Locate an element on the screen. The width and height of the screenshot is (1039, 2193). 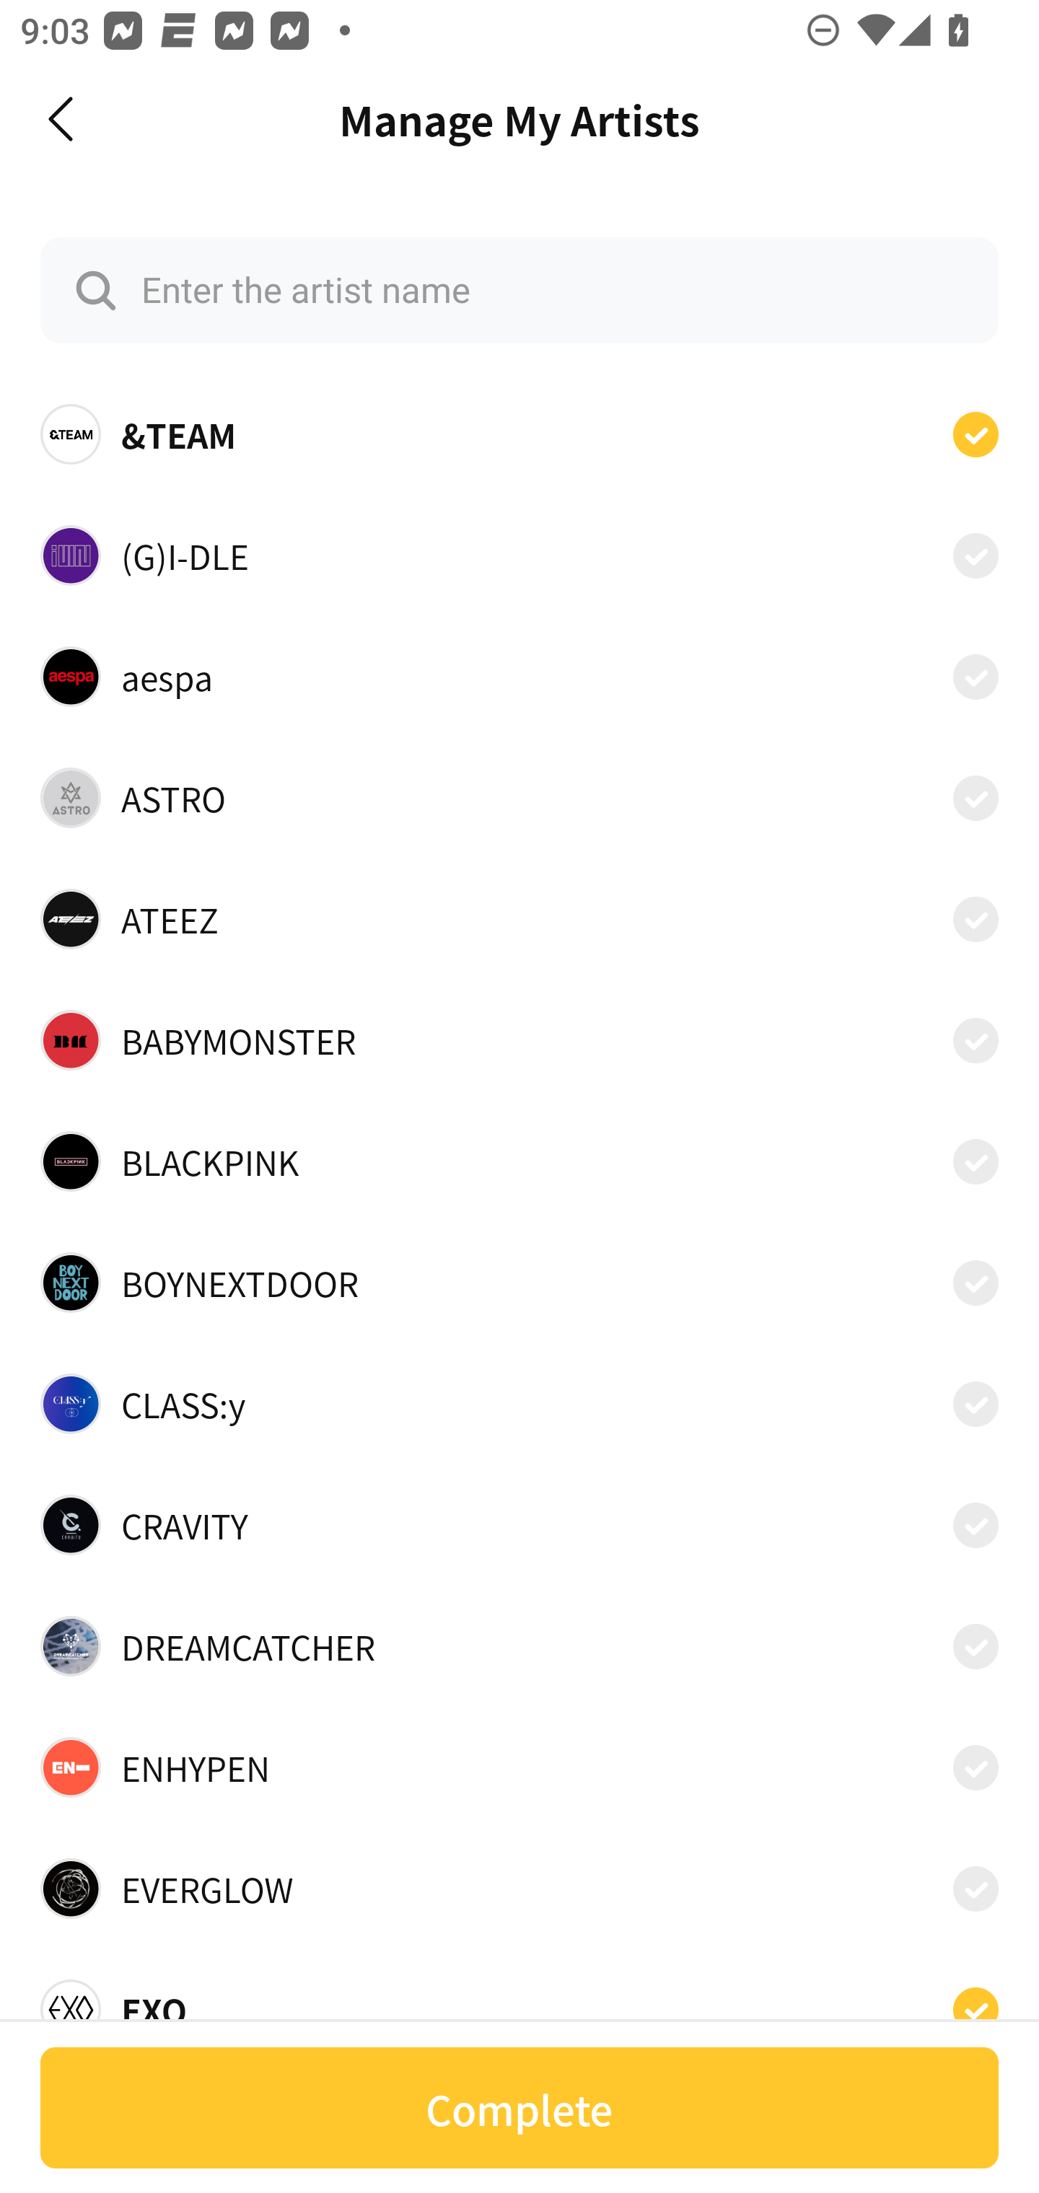
EXO is located at coordinates (519, 2001).